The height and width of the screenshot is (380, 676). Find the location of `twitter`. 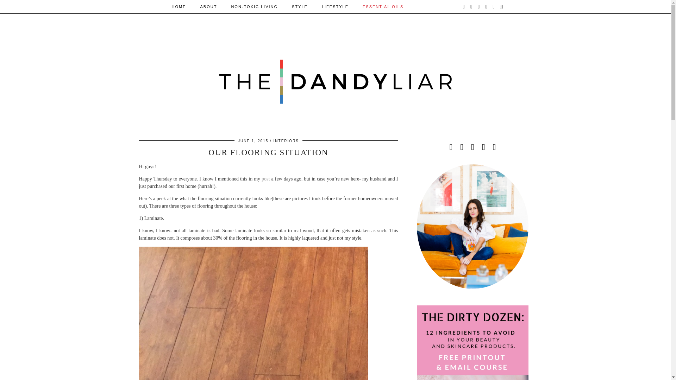

twitter is located at coordinates (464, 6).